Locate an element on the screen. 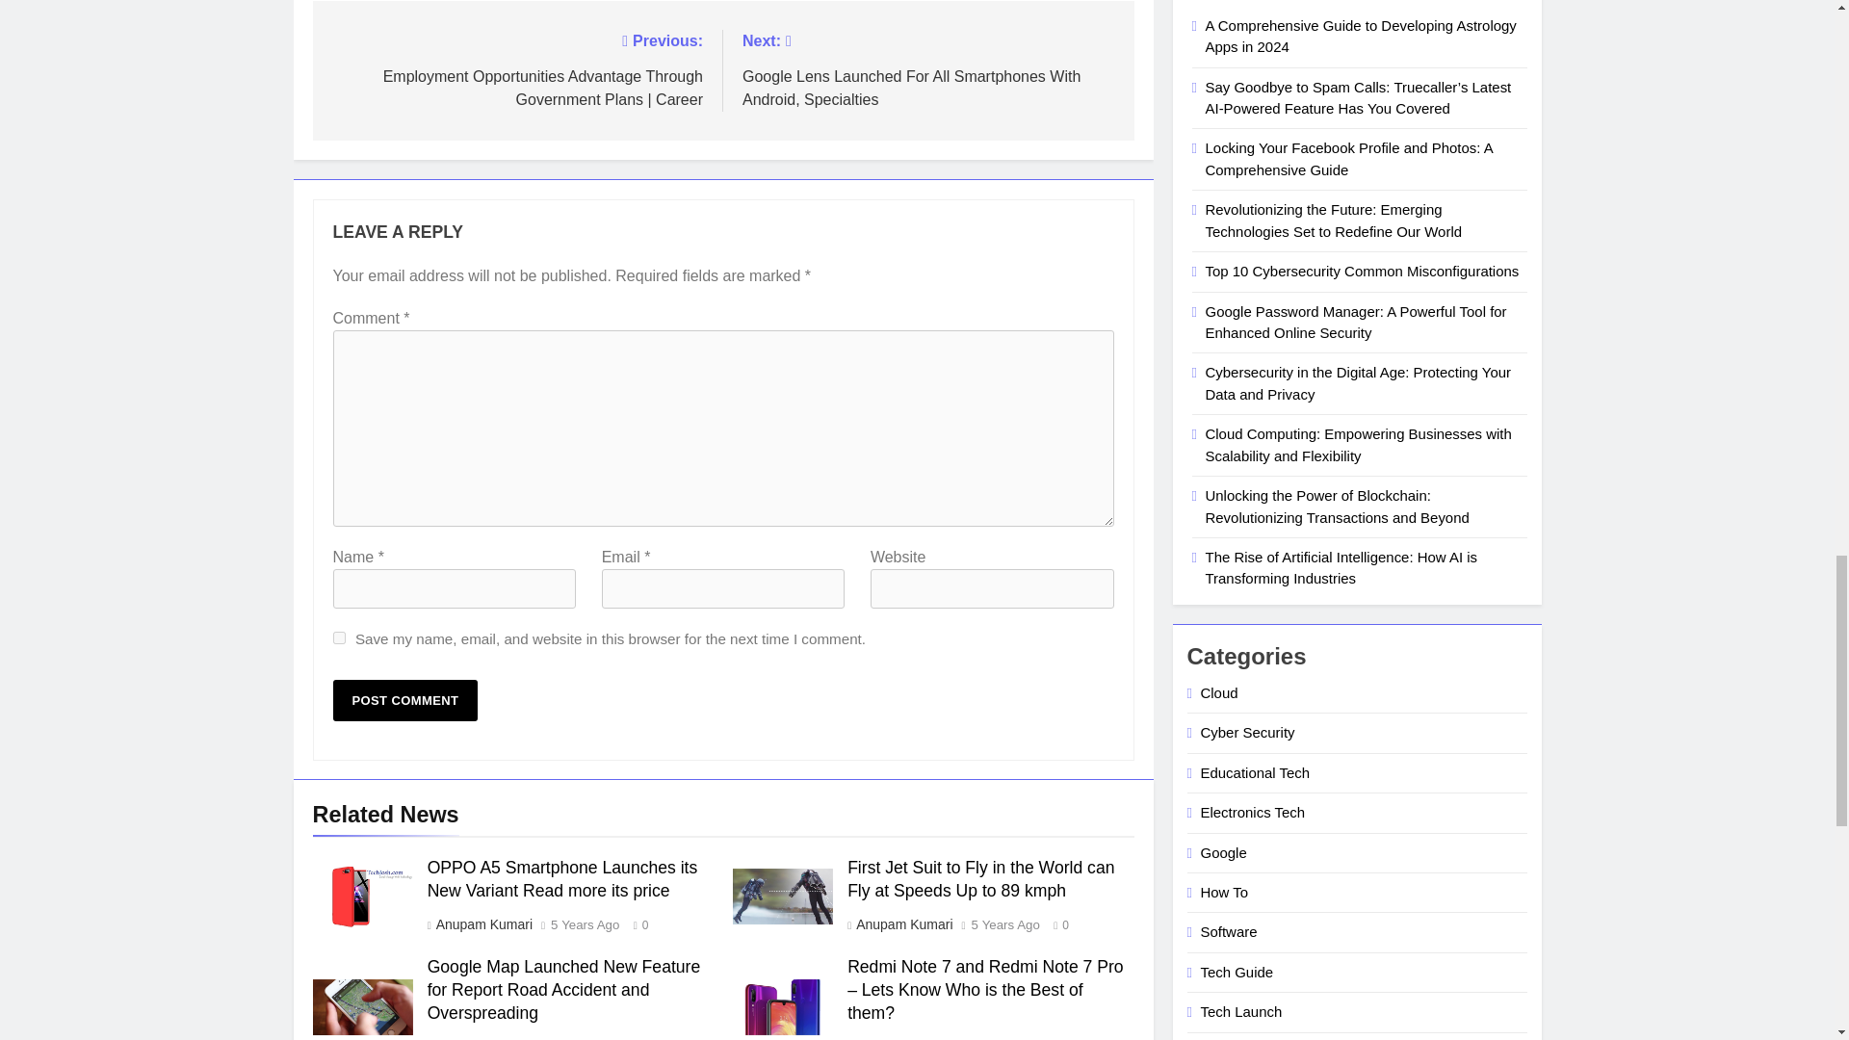 This screenshot has height=1040, width=1849. Post Comment is located at coordinates (405, 701).